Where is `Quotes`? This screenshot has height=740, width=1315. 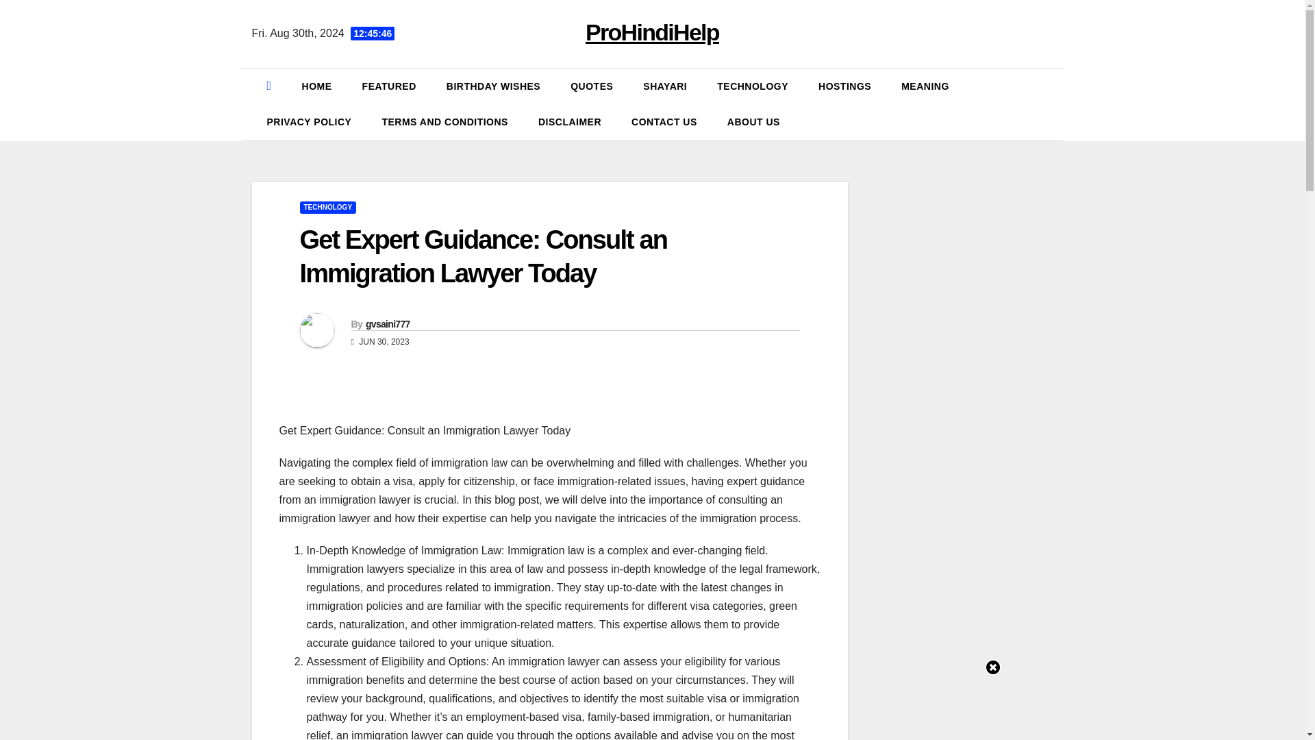
Quotes is located at coordinates (592, 86).